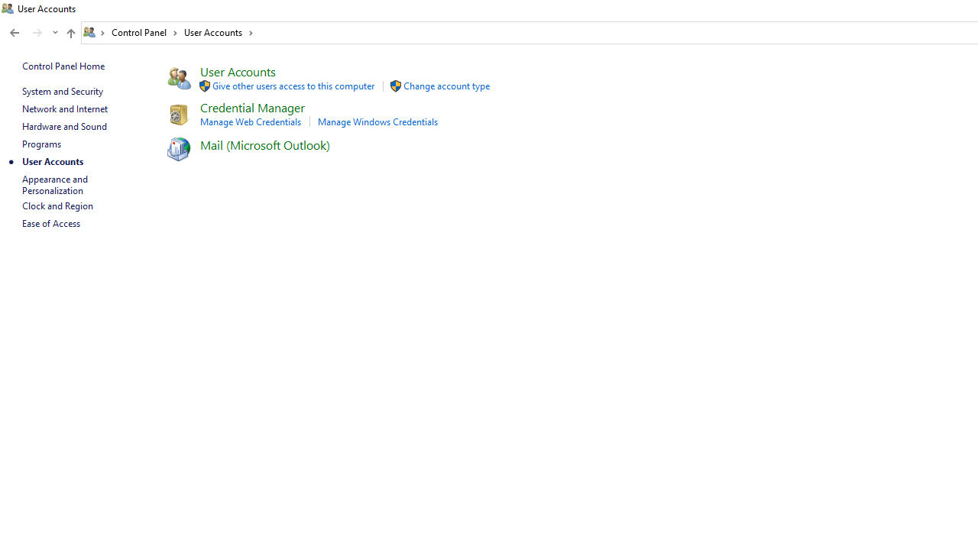  What do you see at coordinates (70, 35) in the screenshot?
I see `Up band toolbar` at bounding box center [70, 35].